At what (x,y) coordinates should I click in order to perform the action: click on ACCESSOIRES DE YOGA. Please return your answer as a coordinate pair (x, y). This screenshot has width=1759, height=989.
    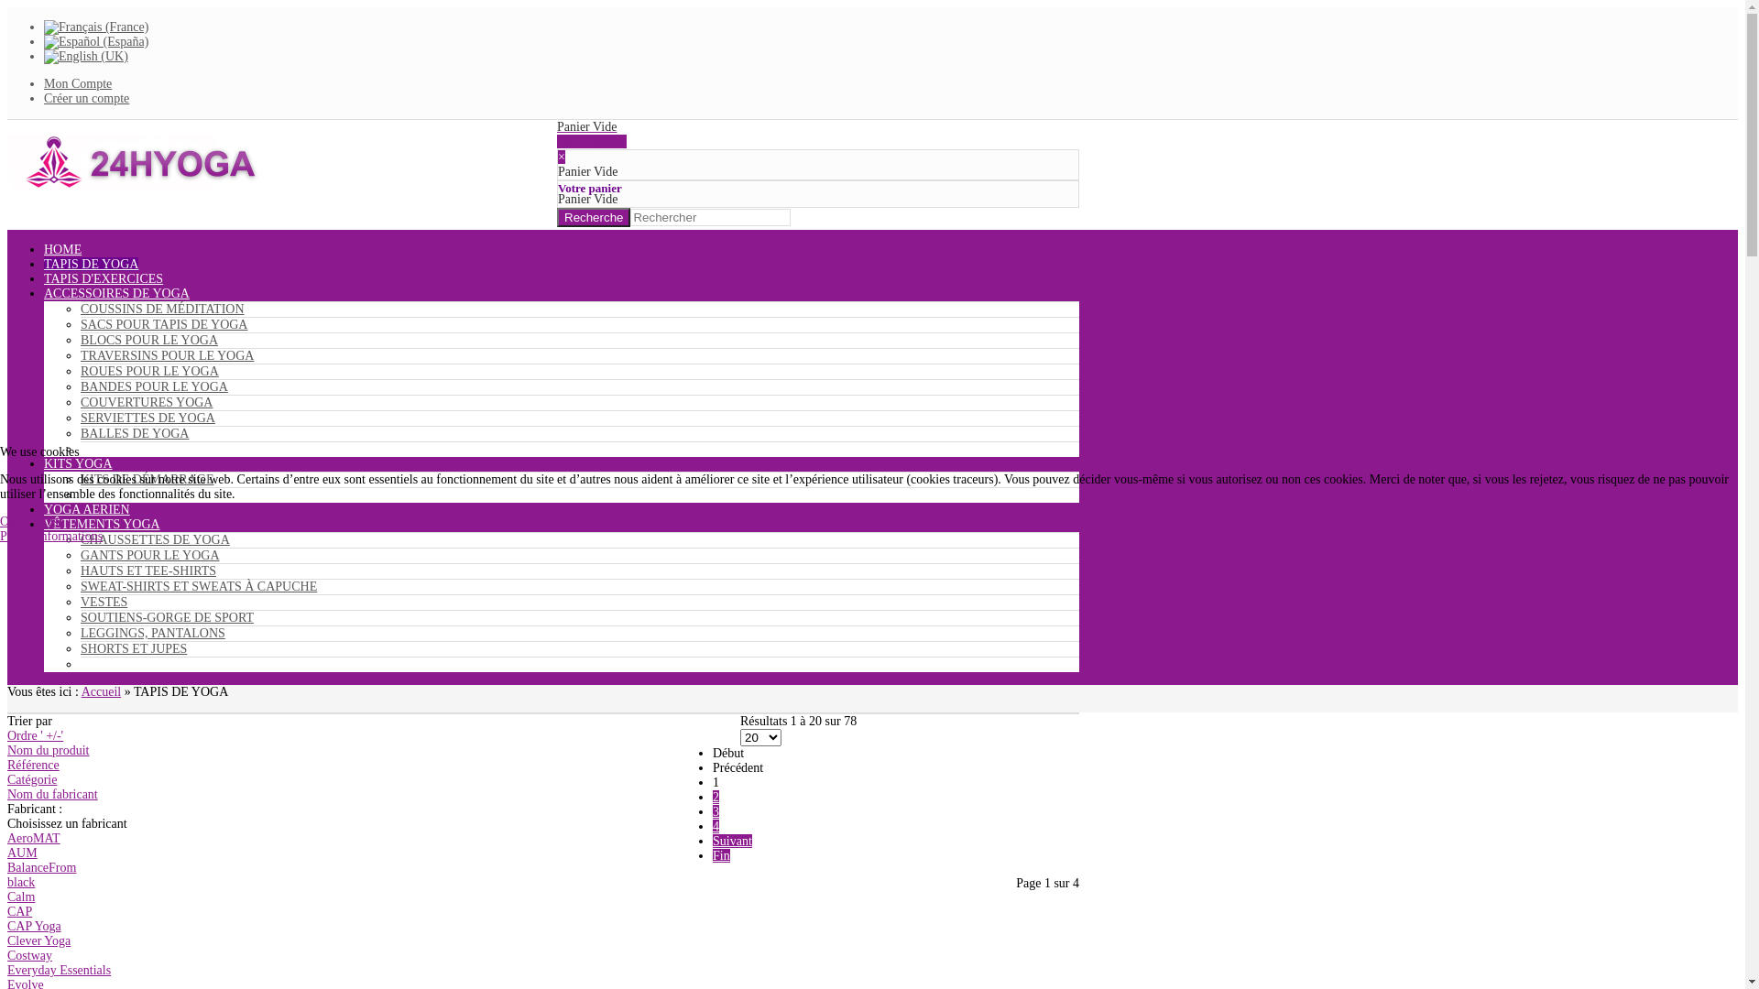
    Looking at the image, I should click on (117, 293).